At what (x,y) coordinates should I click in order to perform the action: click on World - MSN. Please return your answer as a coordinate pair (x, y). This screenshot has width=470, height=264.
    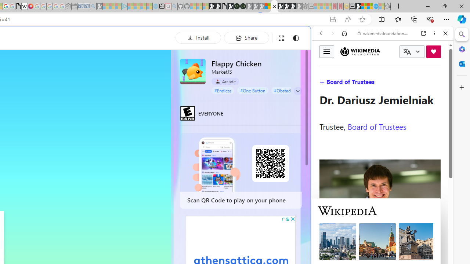
    Looking at the image, I should click on (364, 7).